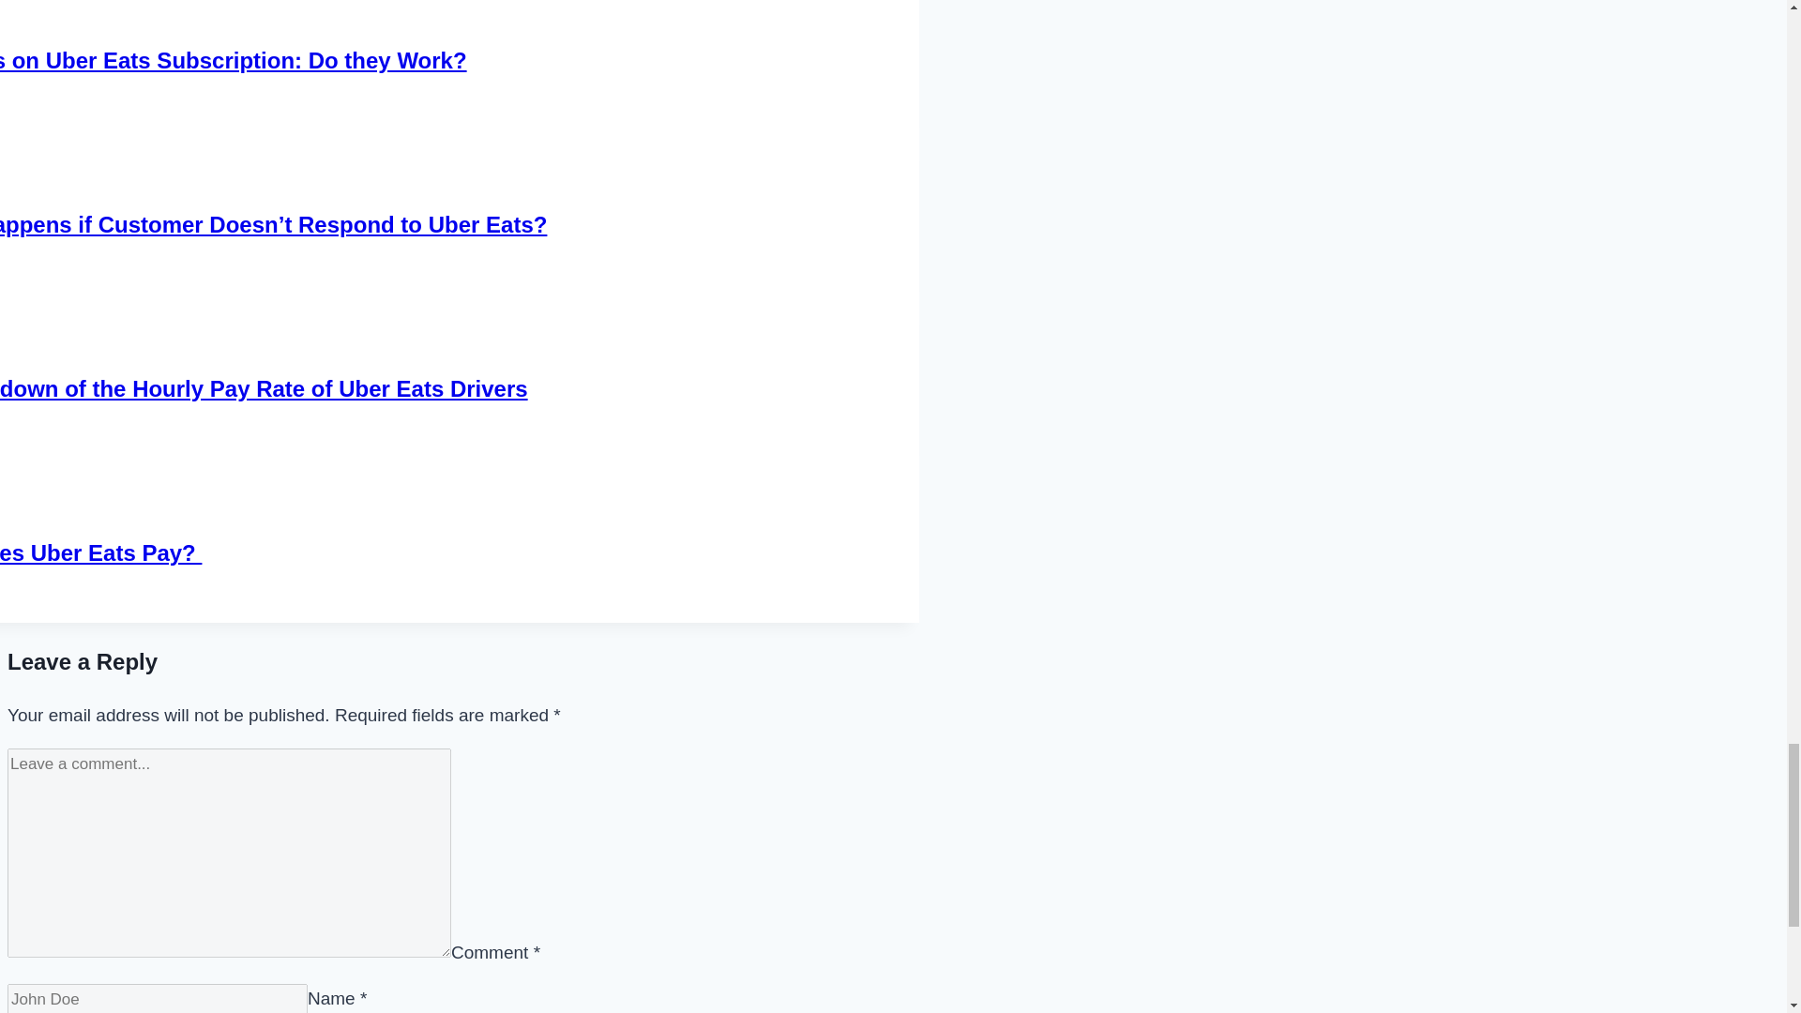 This screenshot has width=1801, height=1013. What do you see at coordinates (233, 60) in the screenshot?
I see `Refunds on Uber Eats Subscription: Do they Work?` at bounding box center [233, 60].